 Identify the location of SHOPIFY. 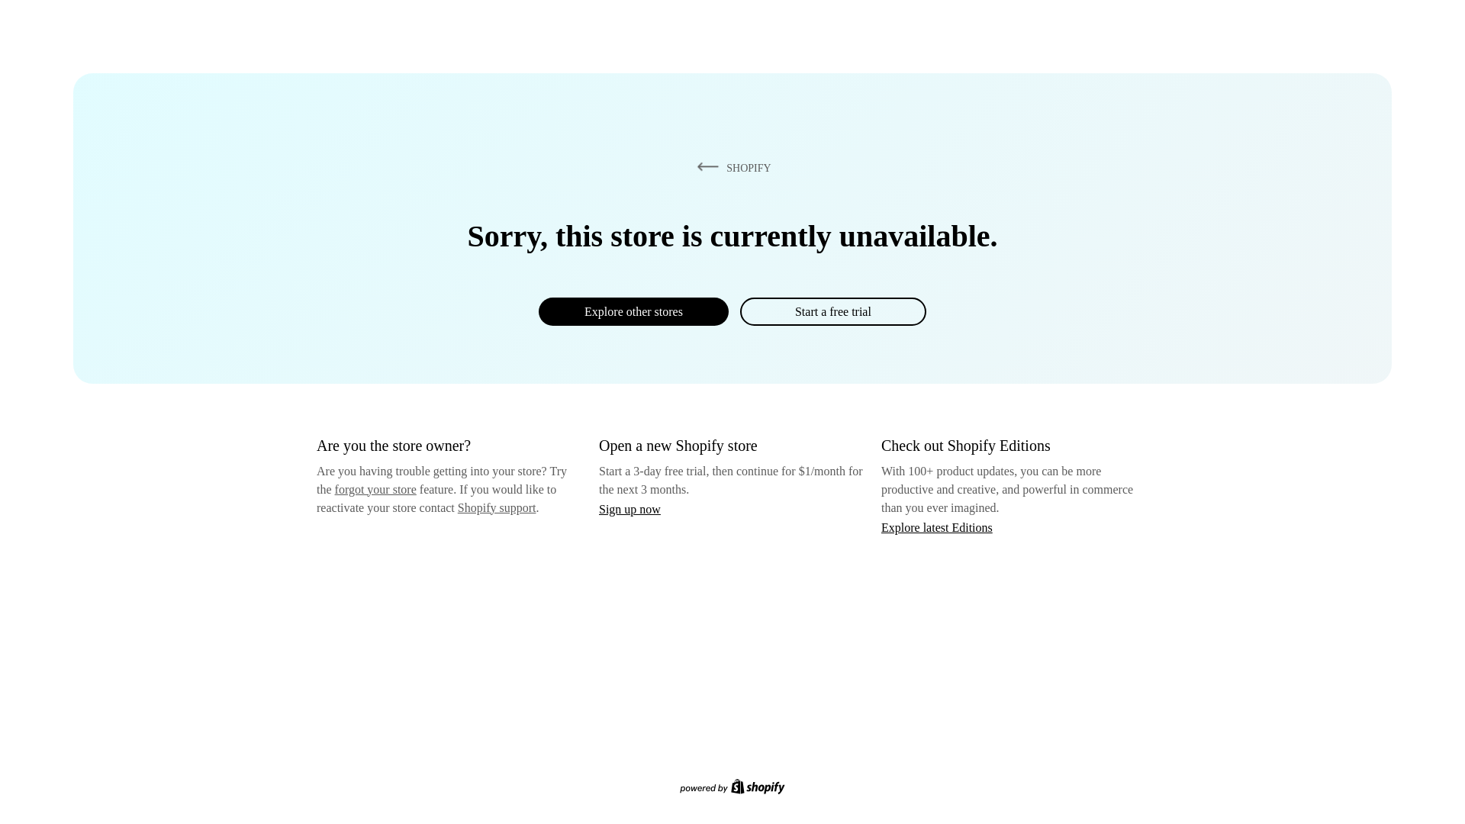
(731, 167).